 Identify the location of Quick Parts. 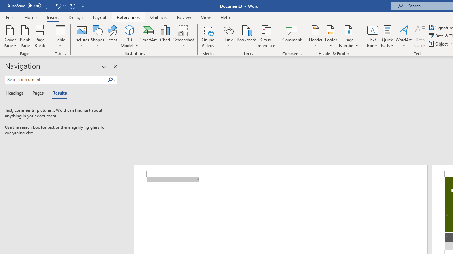
(387, 36).